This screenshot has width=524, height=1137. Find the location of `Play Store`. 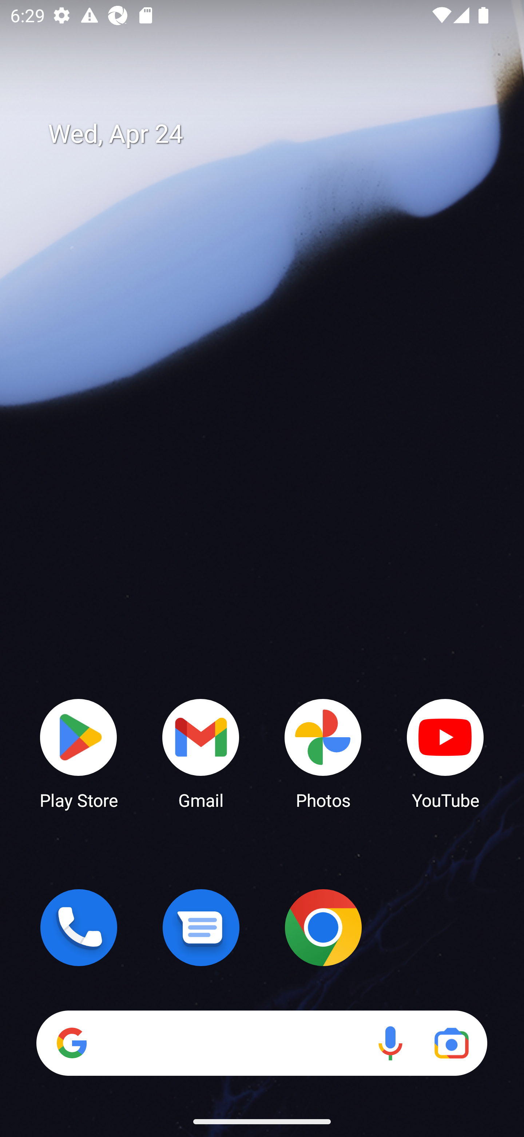

Play Store is located at coordinates (79, 753).